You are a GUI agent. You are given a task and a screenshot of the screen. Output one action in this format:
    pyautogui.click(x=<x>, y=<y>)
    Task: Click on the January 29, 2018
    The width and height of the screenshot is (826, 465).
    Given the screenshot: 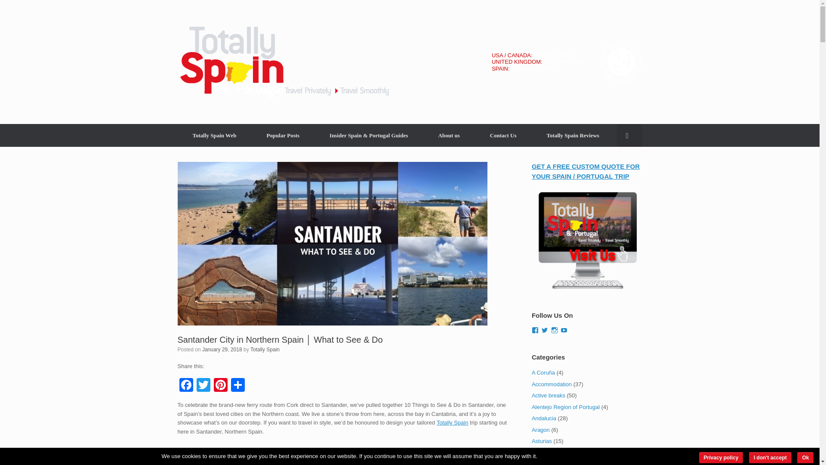 What is the action you would take?
    pyautogui.click(x=222, y=349)
    